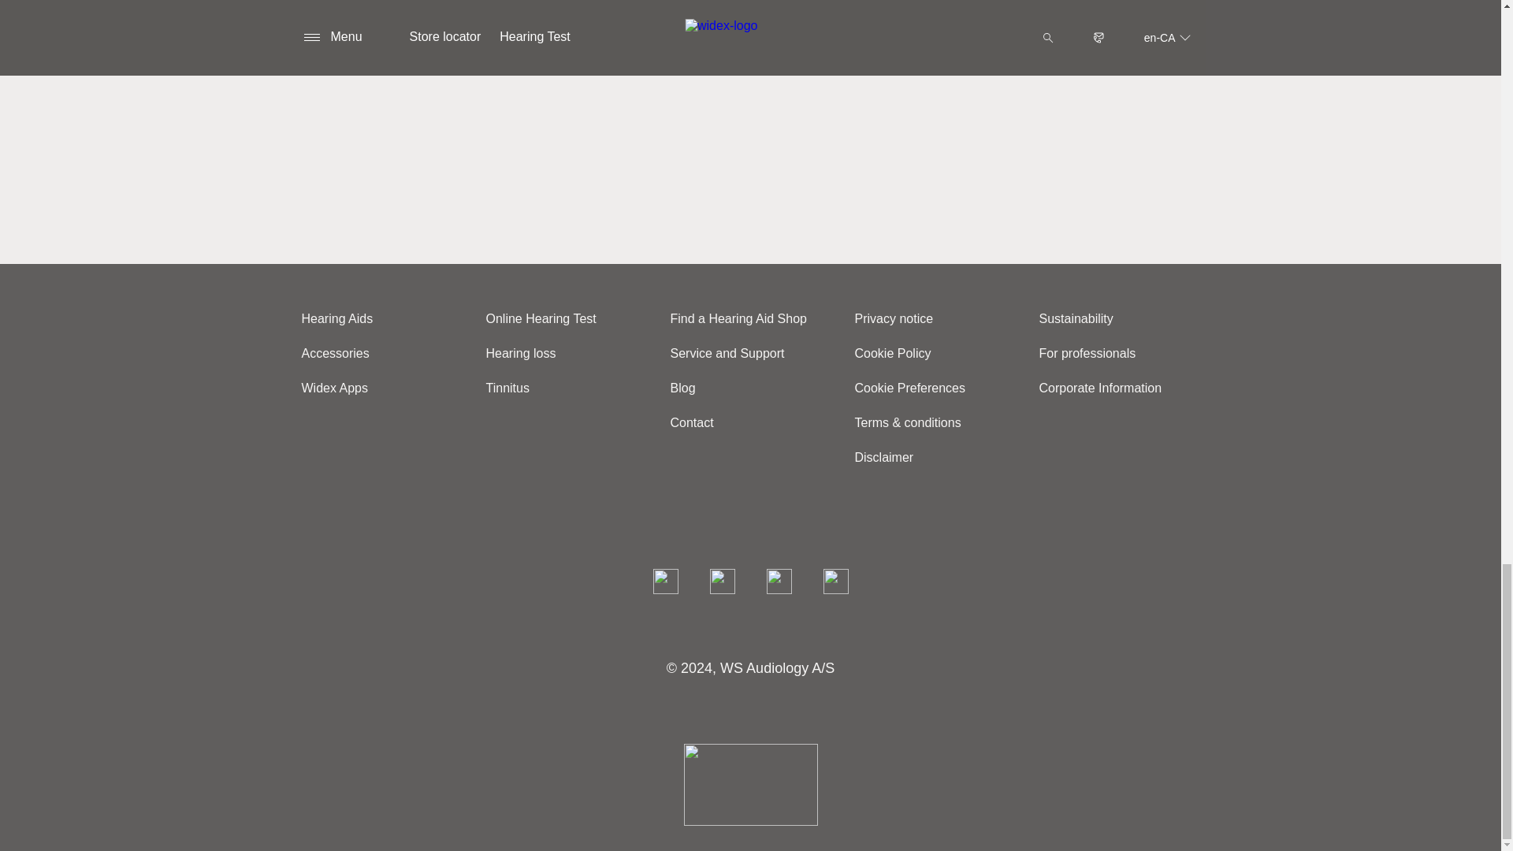  What do you see at coordinates (1092, 353) in the screenshot?
I see `For professionals` at bounding box center [1092, 353].